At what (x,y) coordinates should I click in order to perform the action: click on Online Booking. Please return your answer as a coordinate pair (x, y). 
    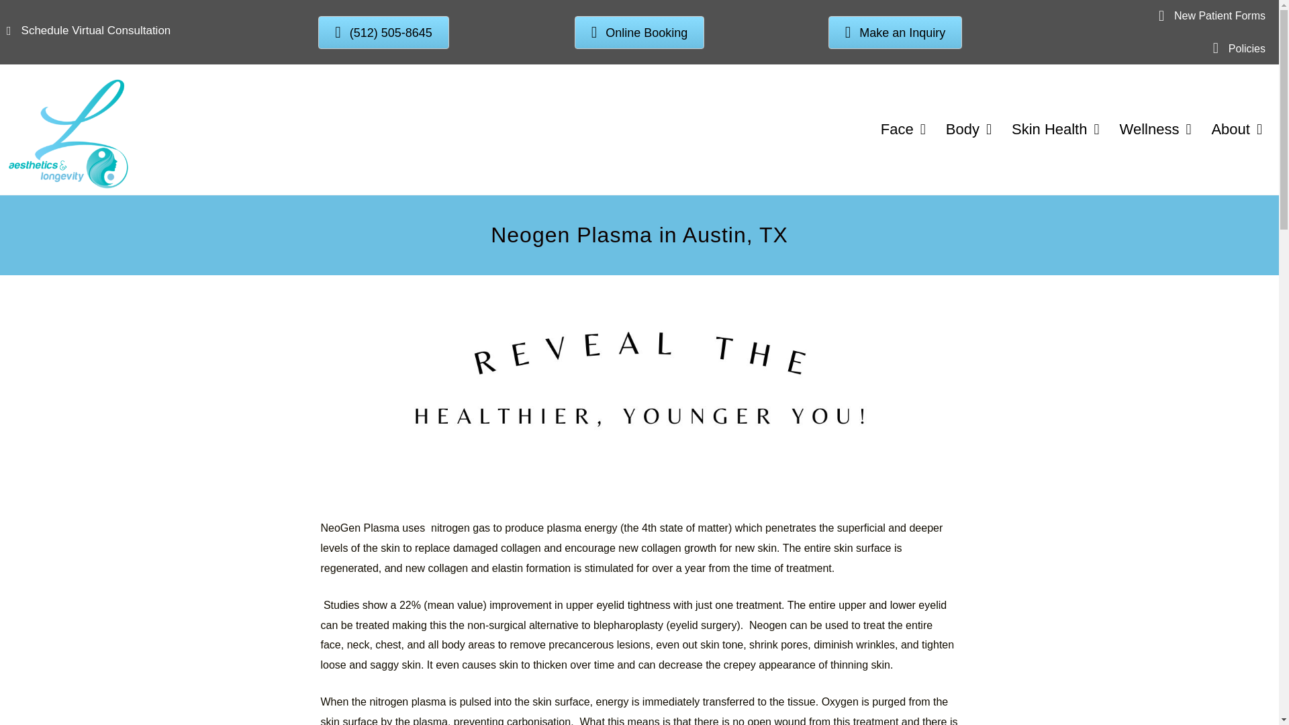
    Looking at the image, I should click on (640, 32).